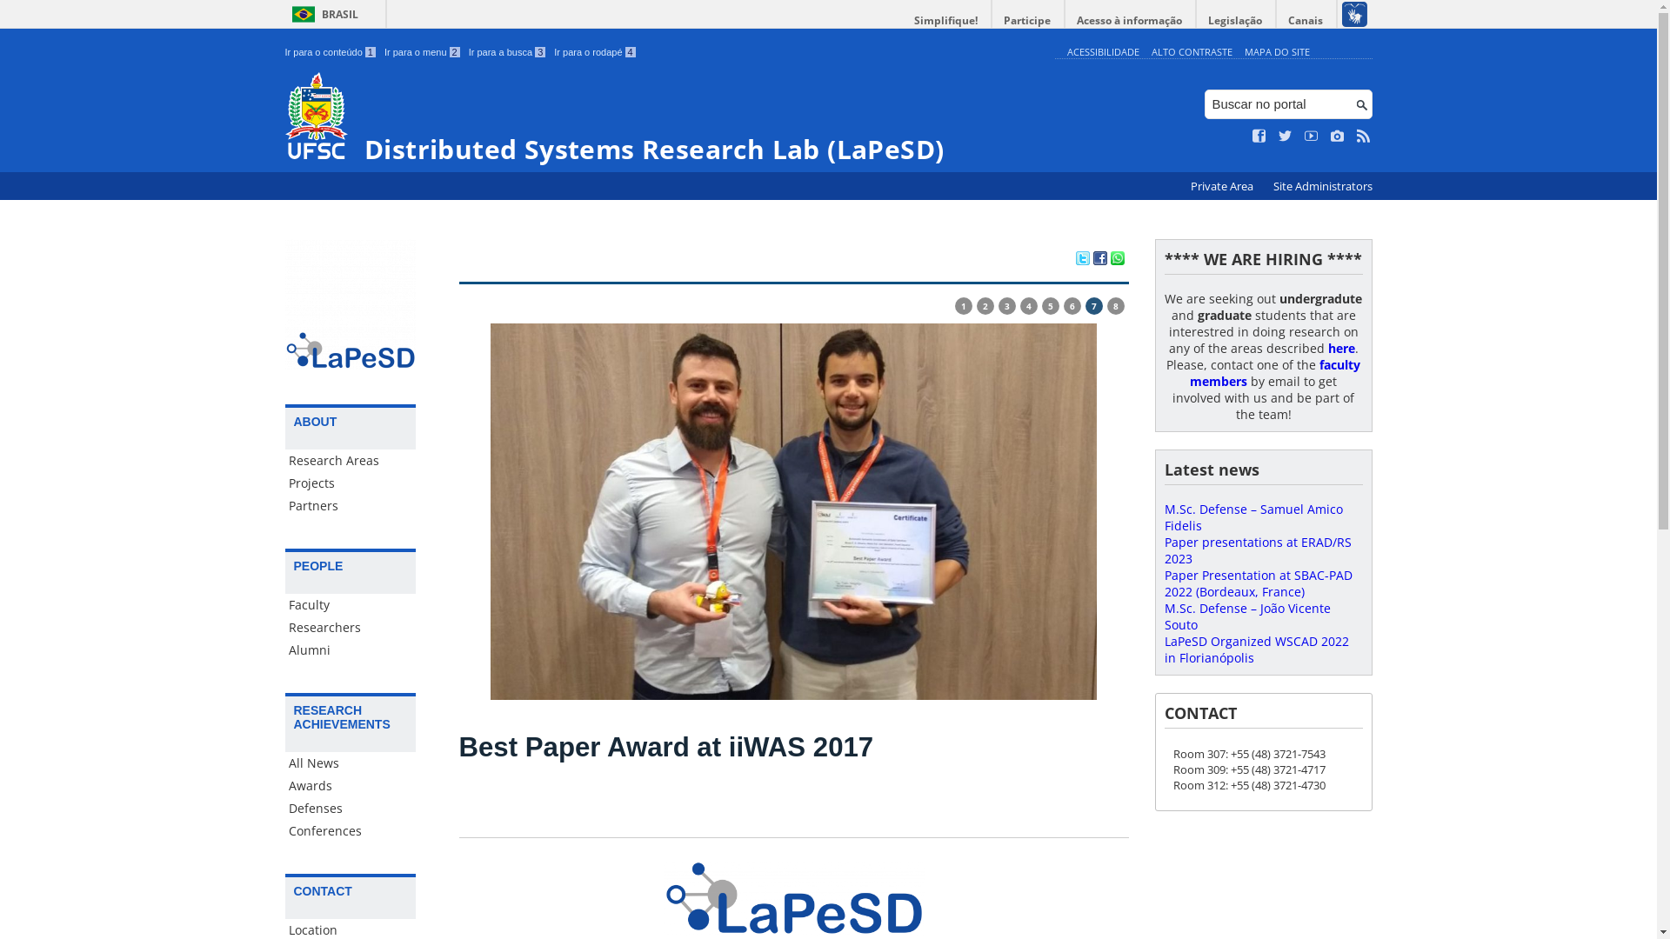  I want to click on Site Administrators, so click(1323, 186).